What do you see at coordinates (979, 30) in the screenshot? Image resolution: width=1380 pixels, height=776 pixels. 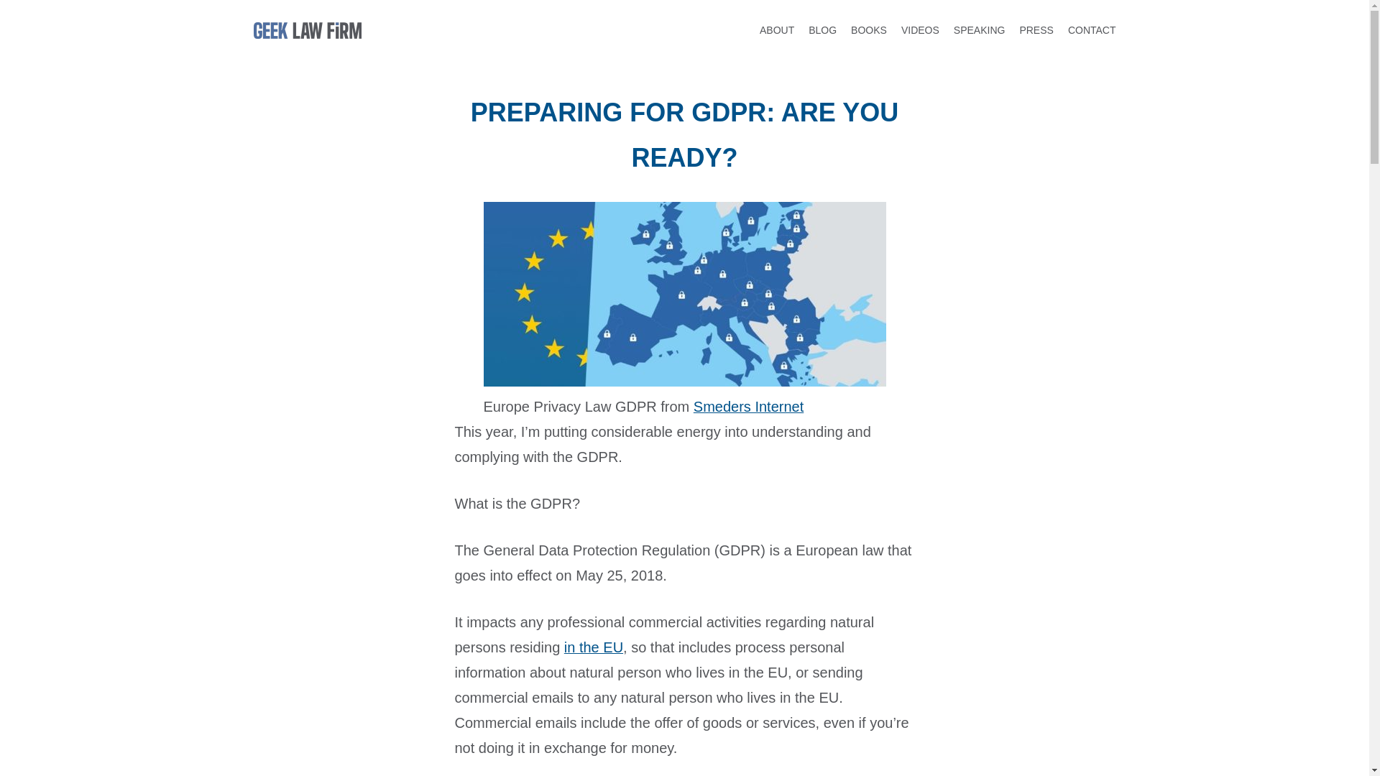 I see `SPEAKING` at bounding box center [979, 30].